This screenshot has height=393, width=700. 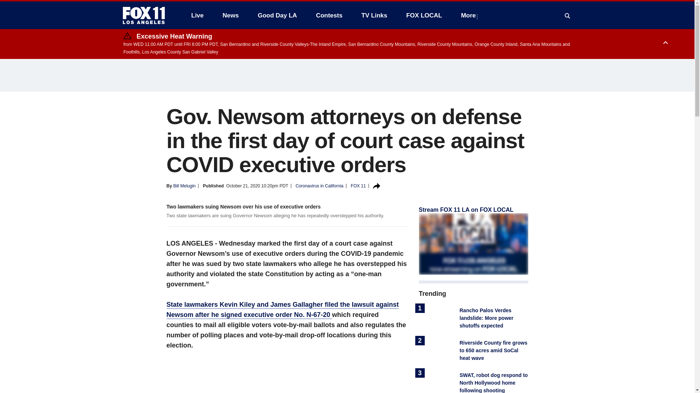 What do you see at coordinates (374, 15) in the screenshot?
I see `TV Links` at bounding box center [374, 15].